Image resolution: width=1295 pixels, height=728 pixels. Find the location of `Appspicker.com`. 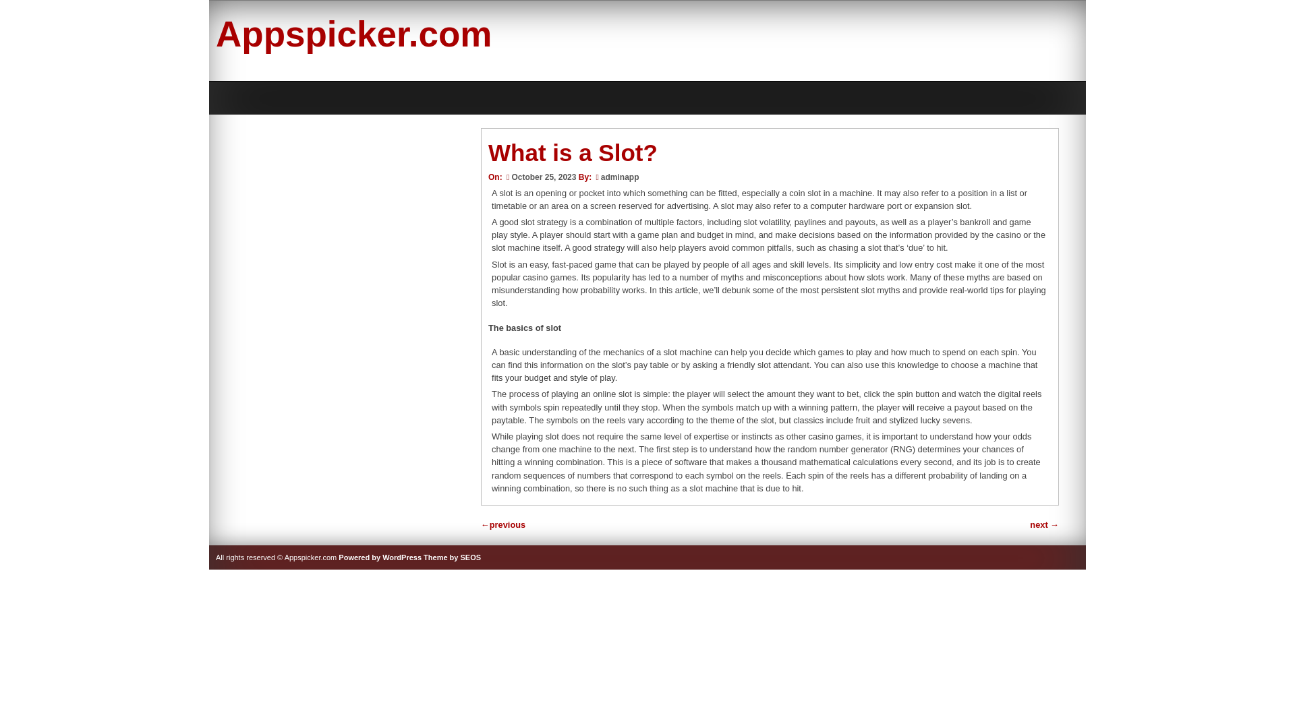

Appspicker.com is located at coordinates (353, 34).